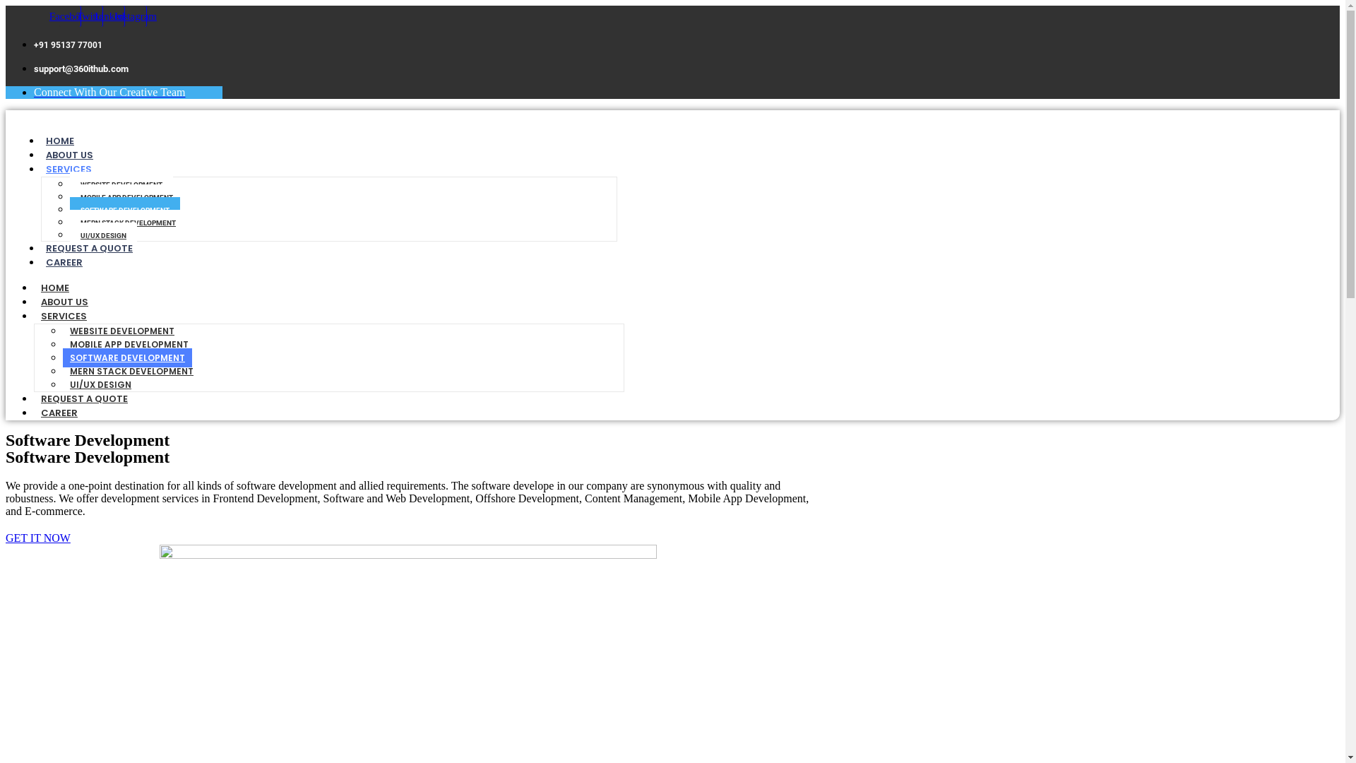  I want to click on Connect With Our Creative Team, so click(109, 92).